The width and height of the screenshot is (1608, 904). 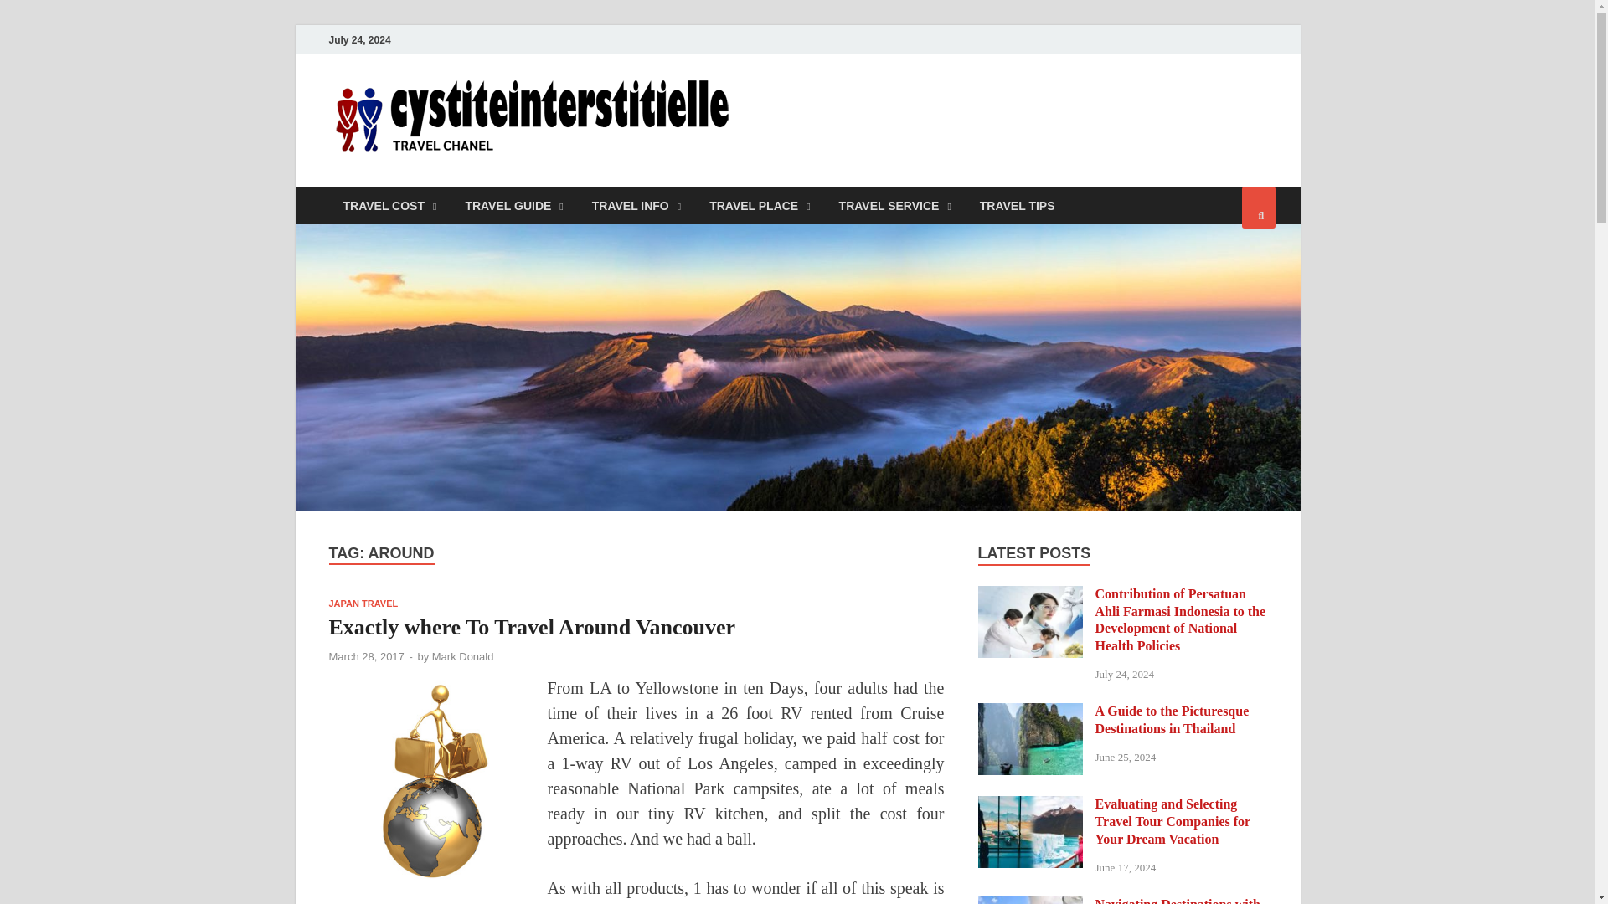 What do you see at coordinates (1030, 712) in the screenshot?
I see `A Guide to the Picturesque Destinations in Thailand` at bounding box center [1030, 712].